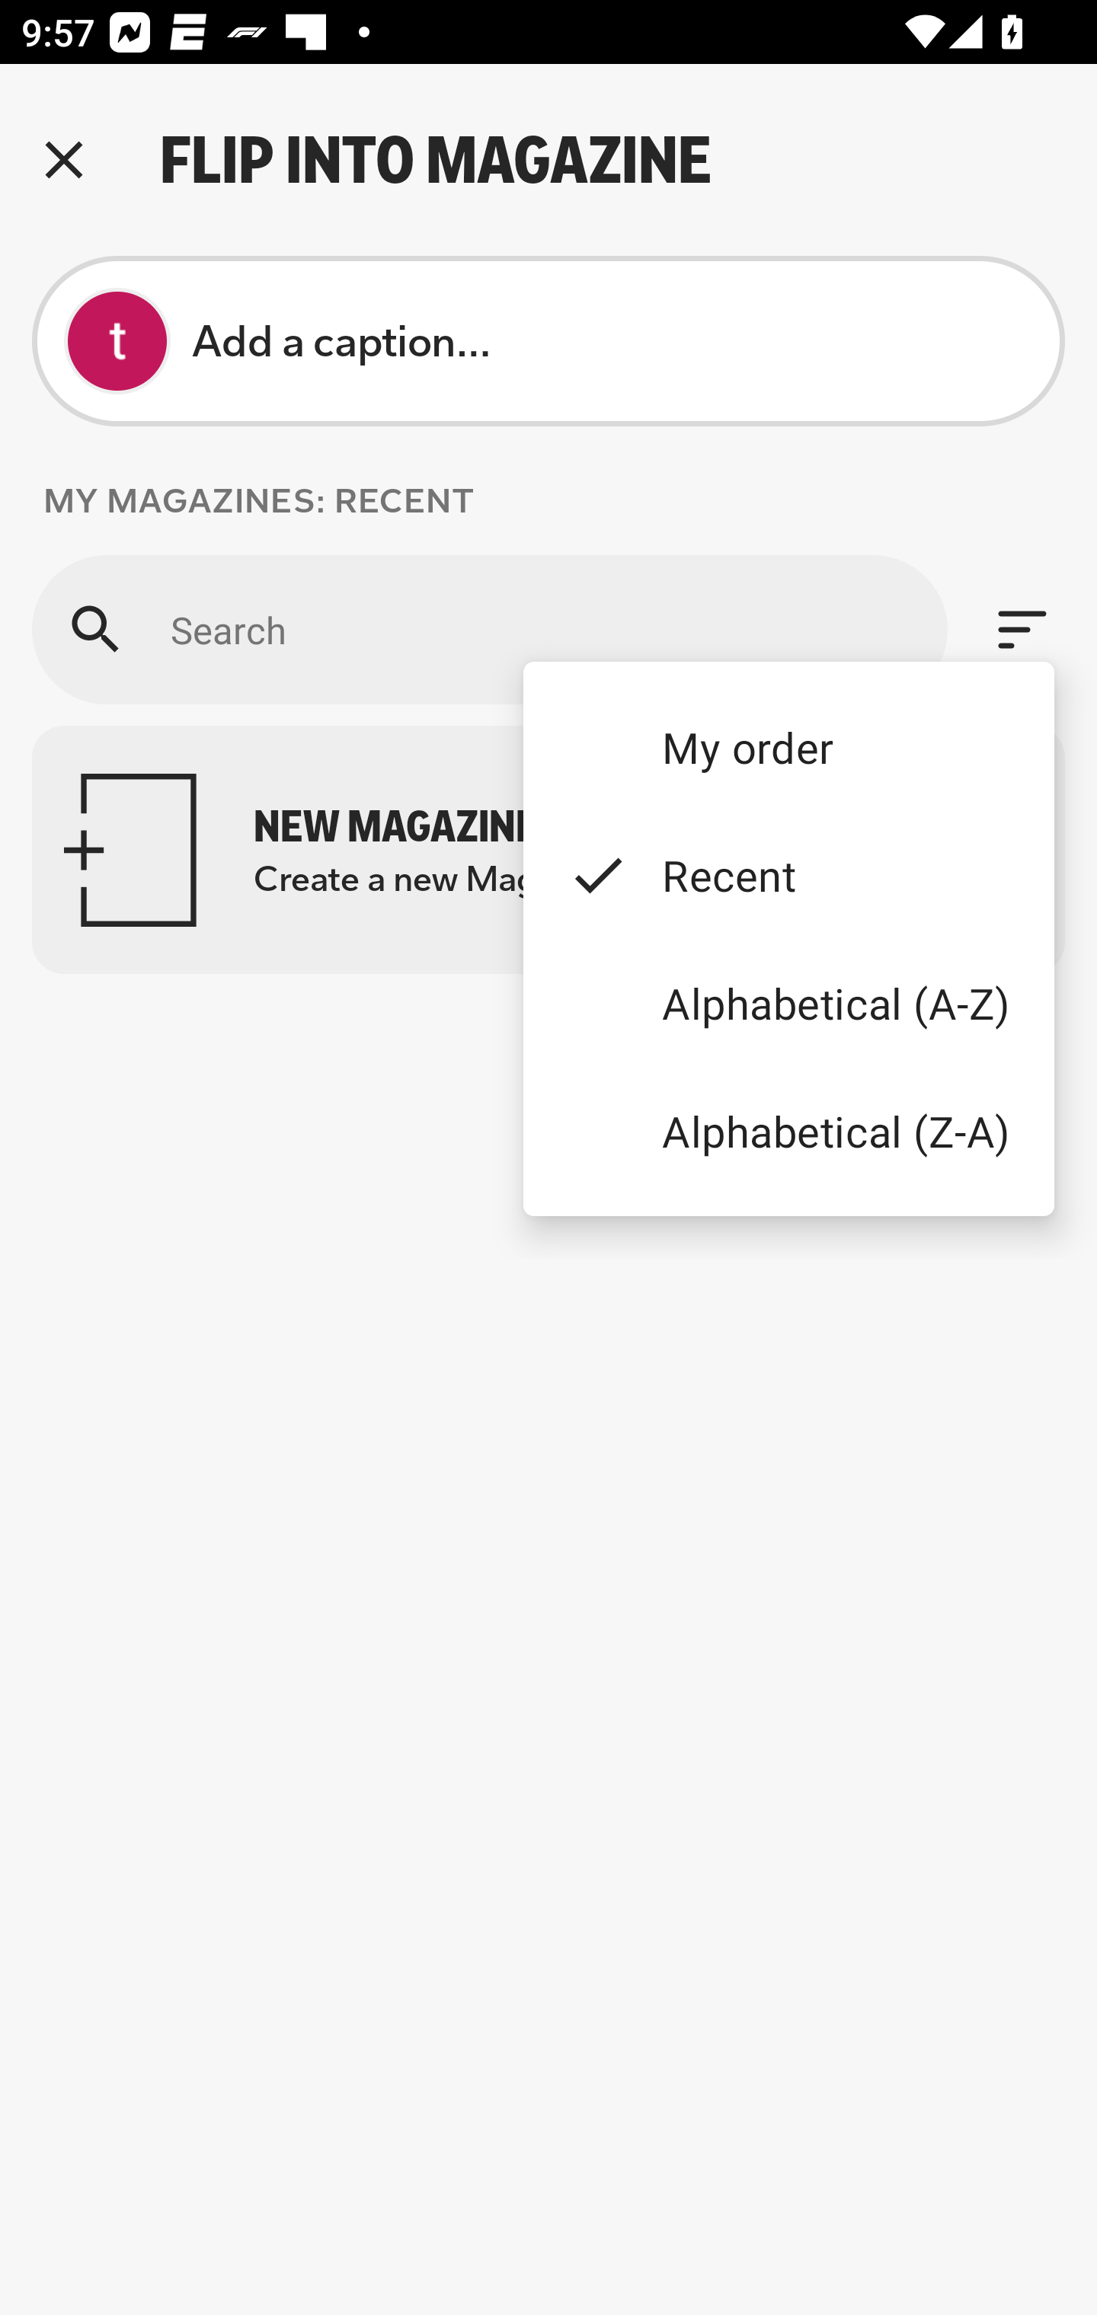 This screenshot has width=1097, height=2315. What do you see at coordinates (788, 1130) in the screenshot?
I see `Alphabetical (Z-A)` at bounding box center [788, 1130].